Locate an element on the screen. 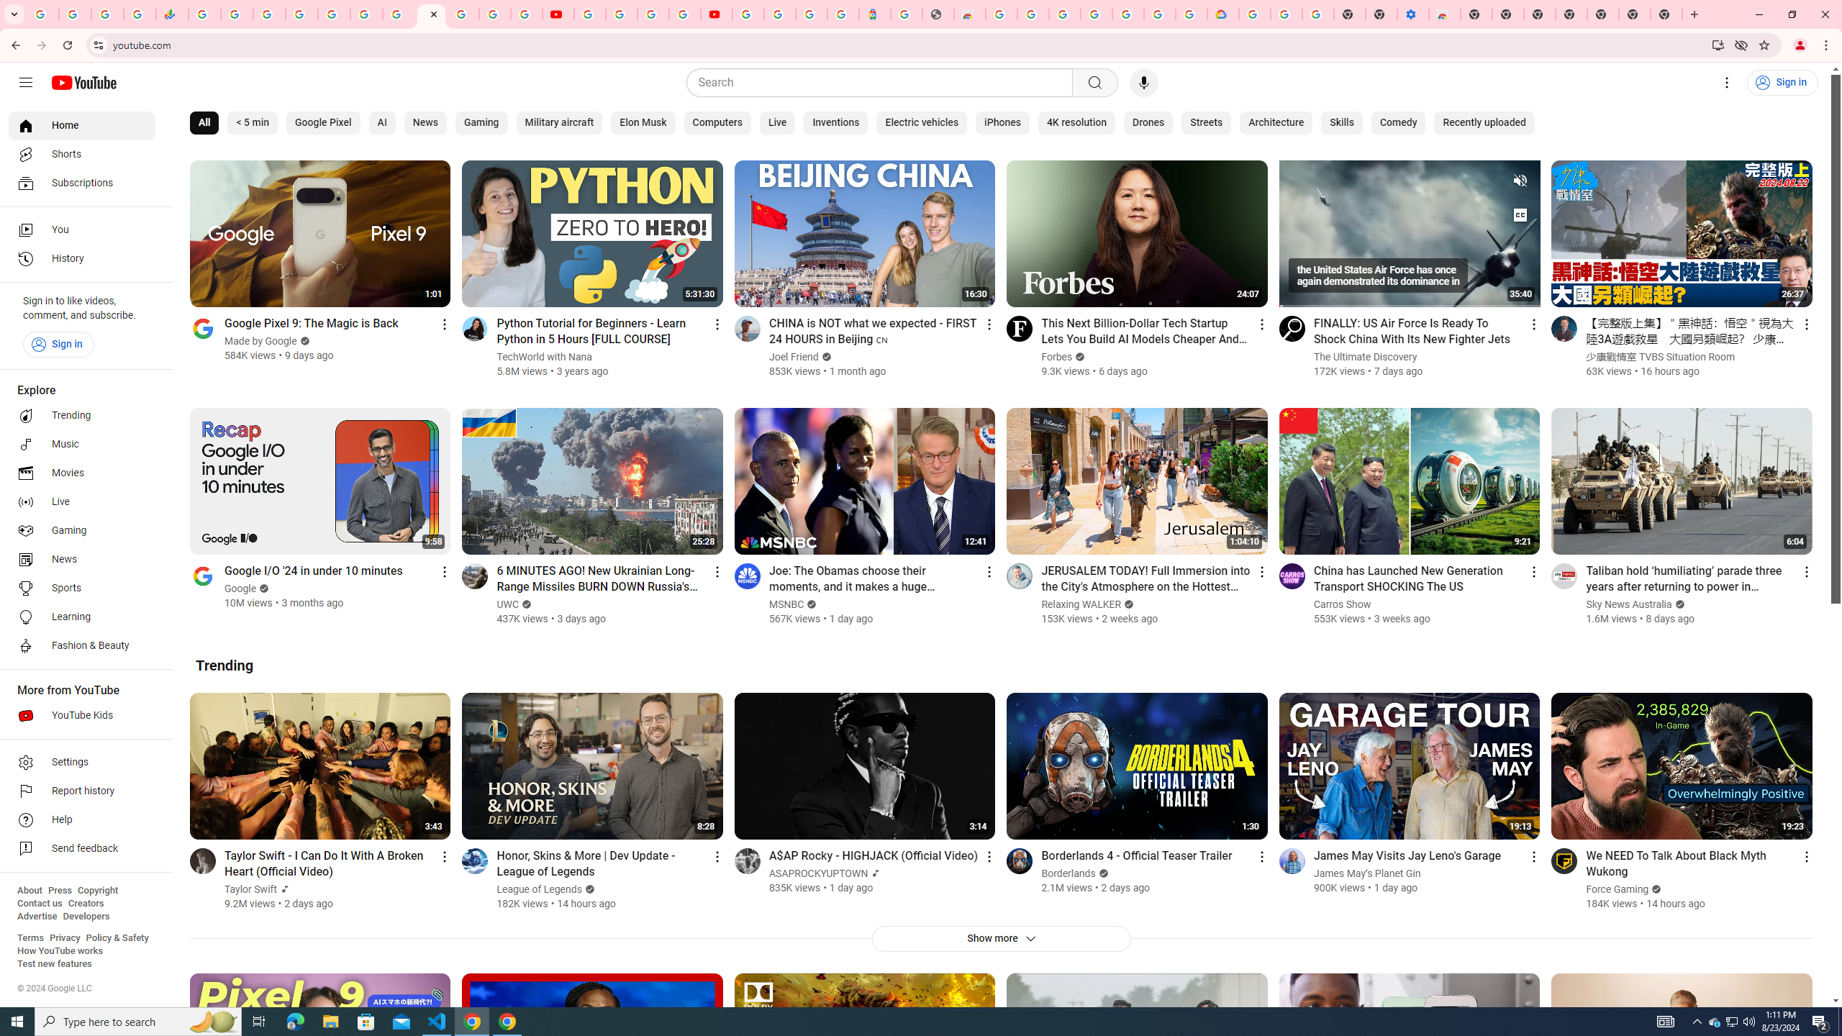 This screenshot has height=1036, width=1842. Drones is located at coordinates (1148, 123).